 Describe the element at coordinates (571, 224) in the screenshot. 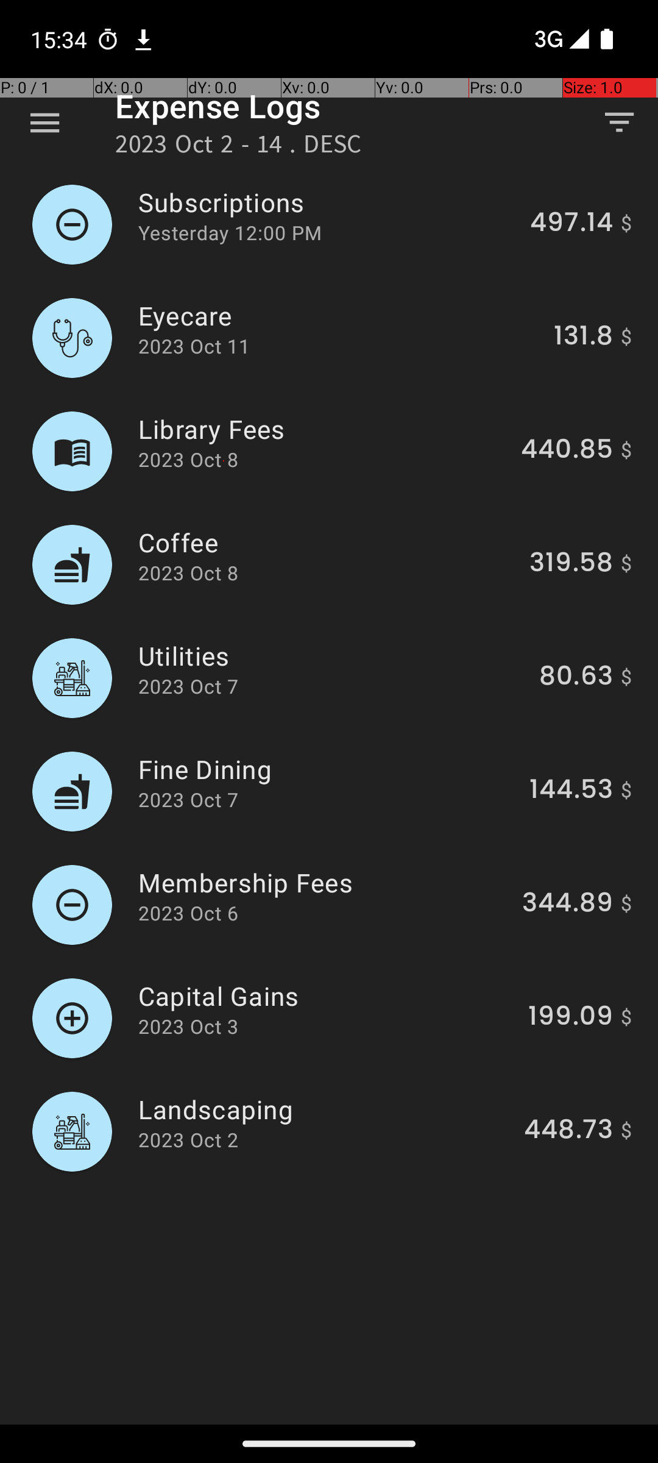

I see `497.14` at that location.